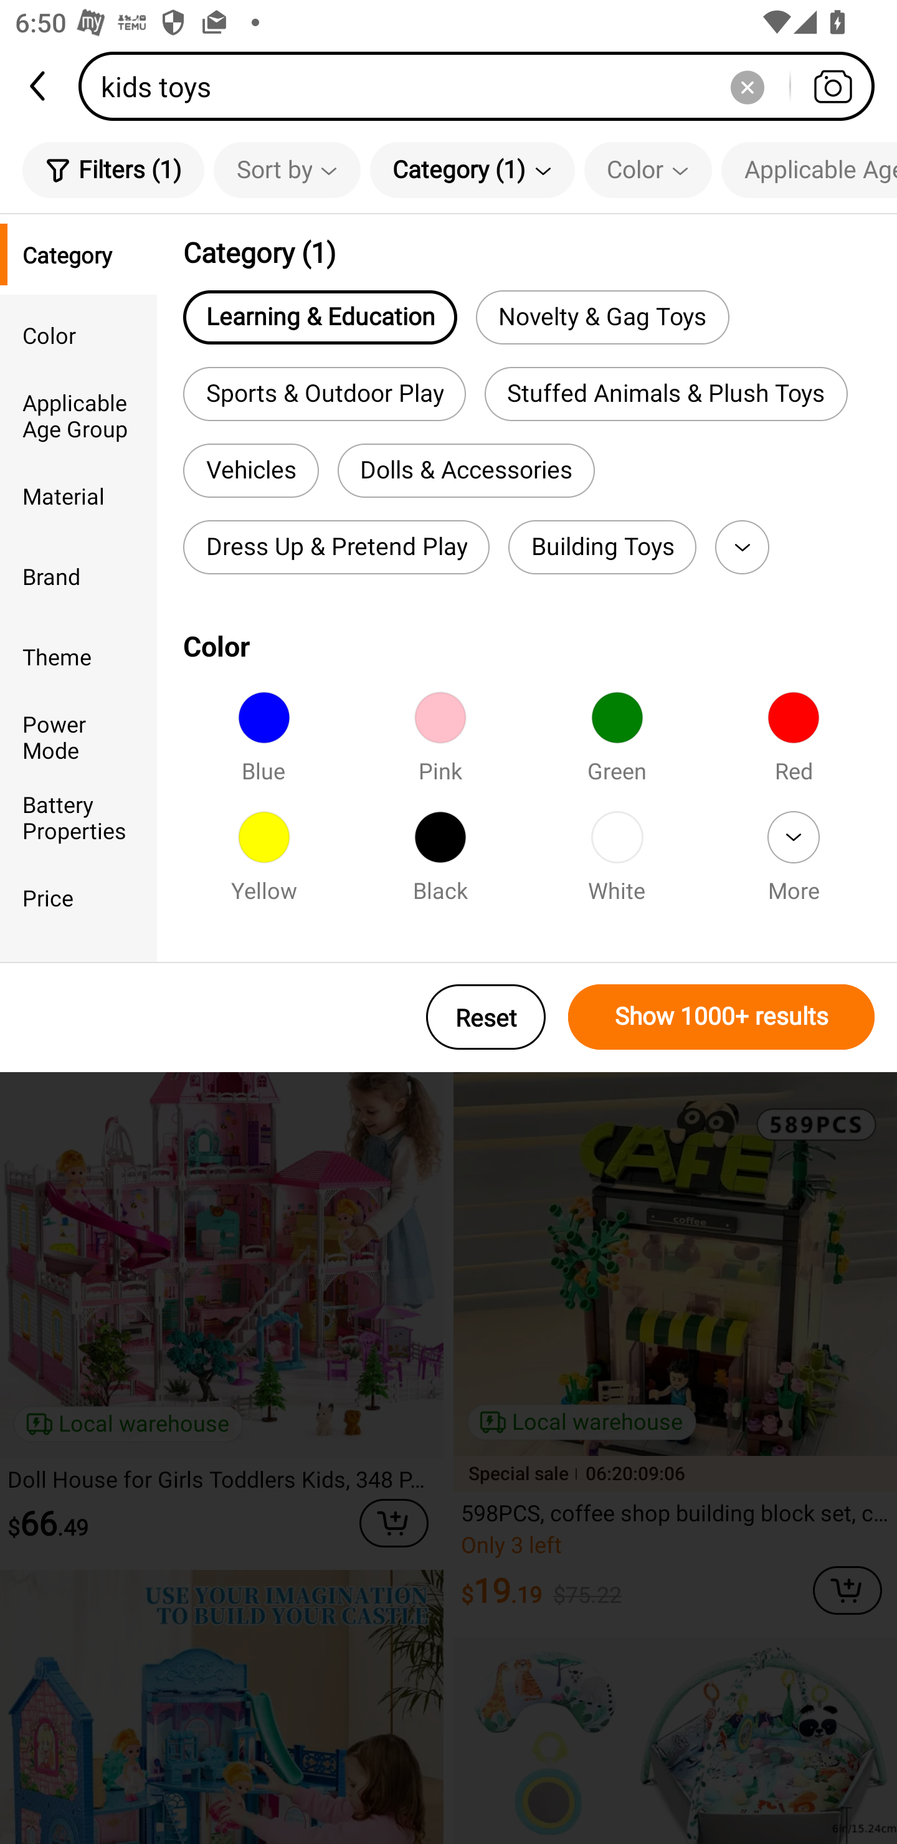 The width and height of the screenshot is (897, 1844). Describe the element at coordinates (747, 86) in the screenshot. I see `Delete search history` at that location.